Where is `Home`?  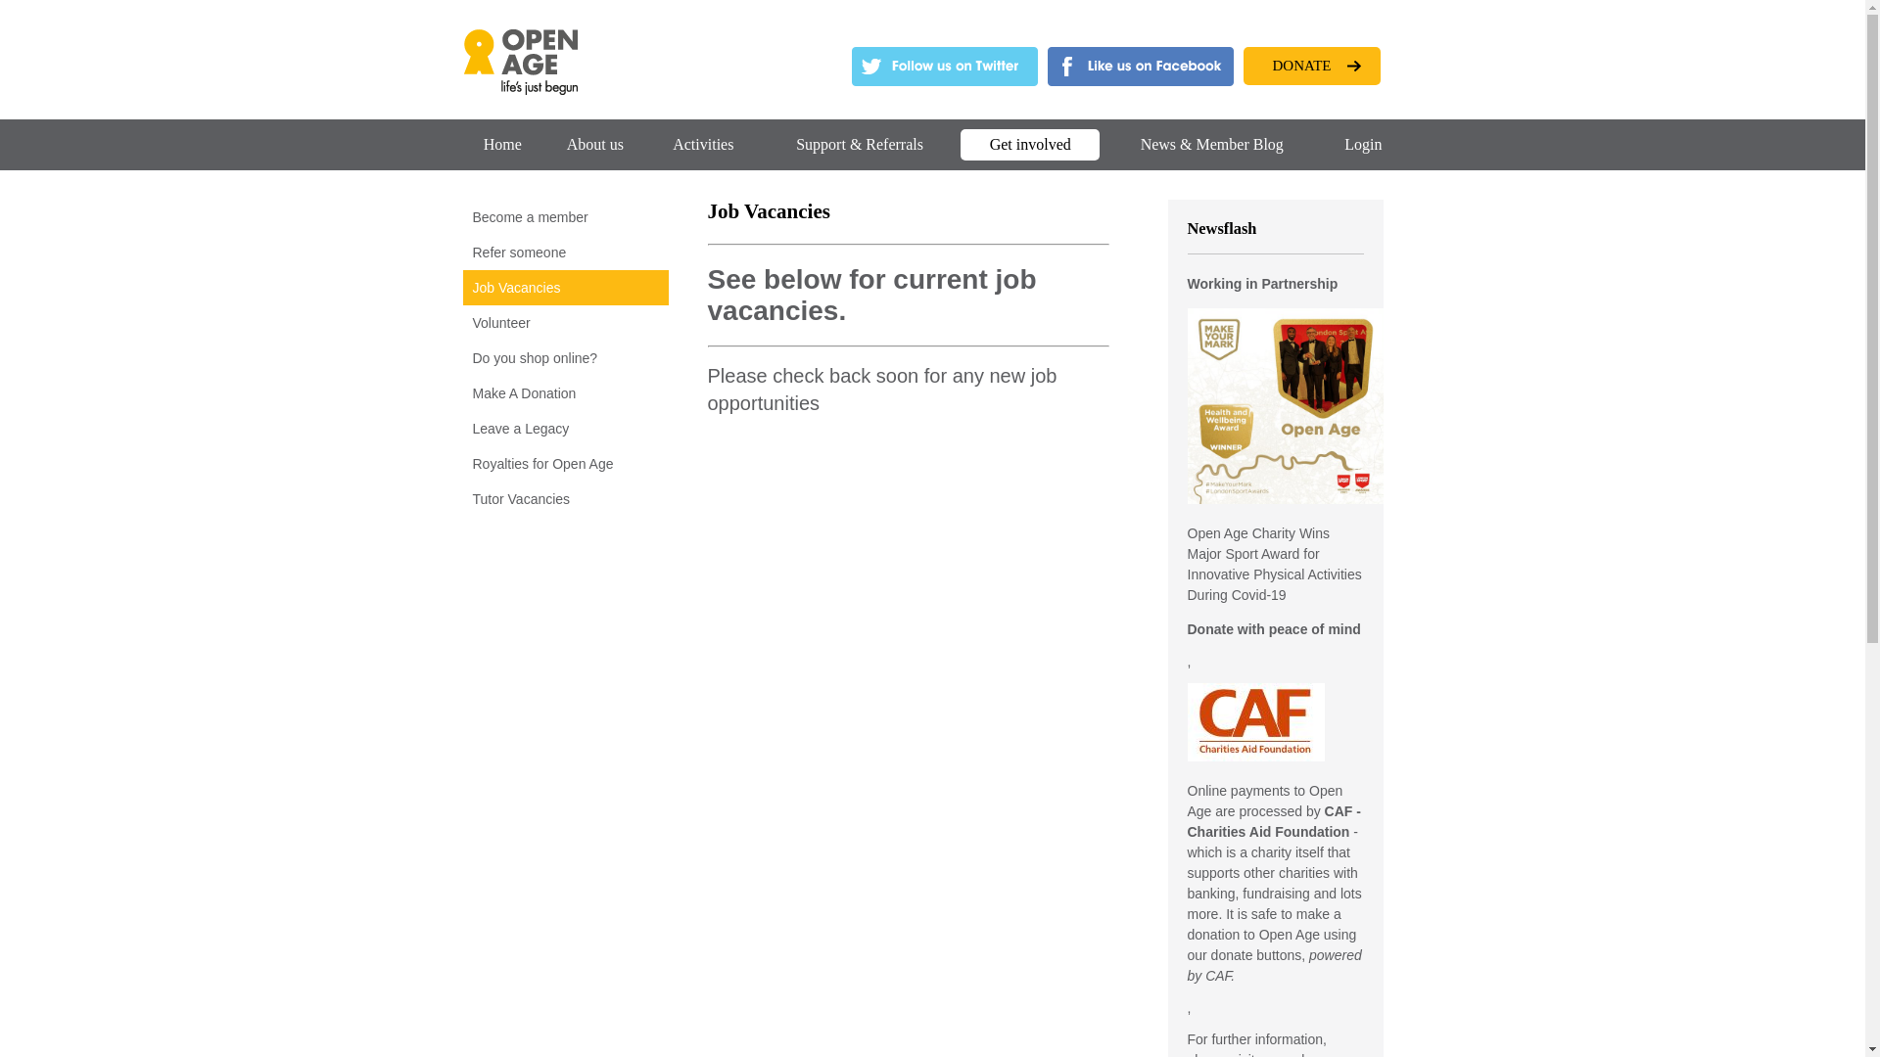
Home is located at coordinates (519, 90).